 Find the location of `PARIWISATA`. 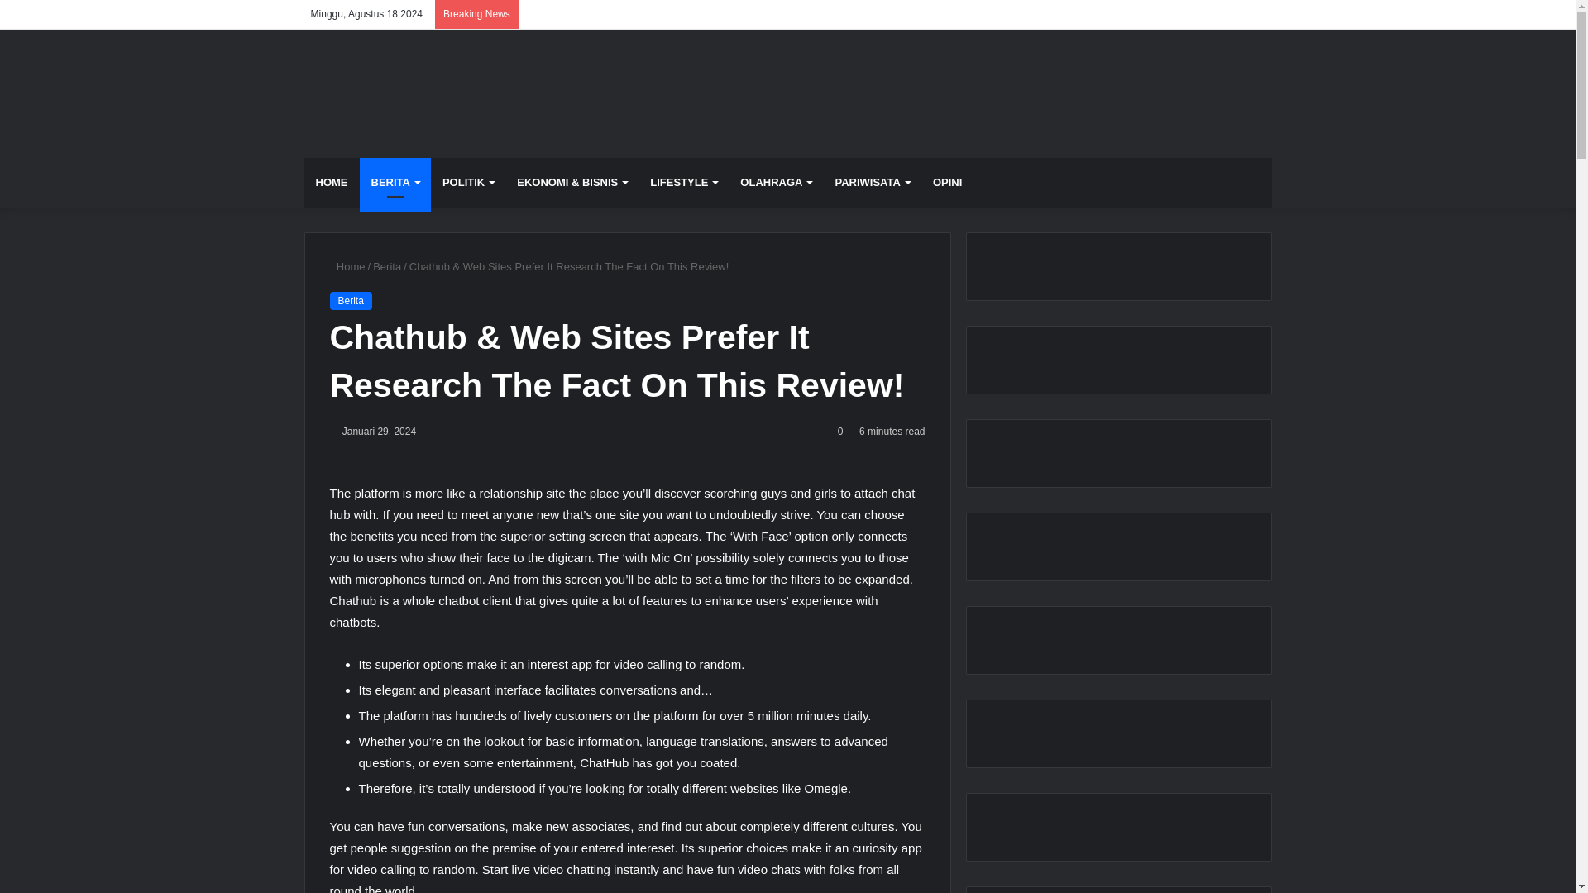

PARIWISATA is located at coordinates (872, 182).